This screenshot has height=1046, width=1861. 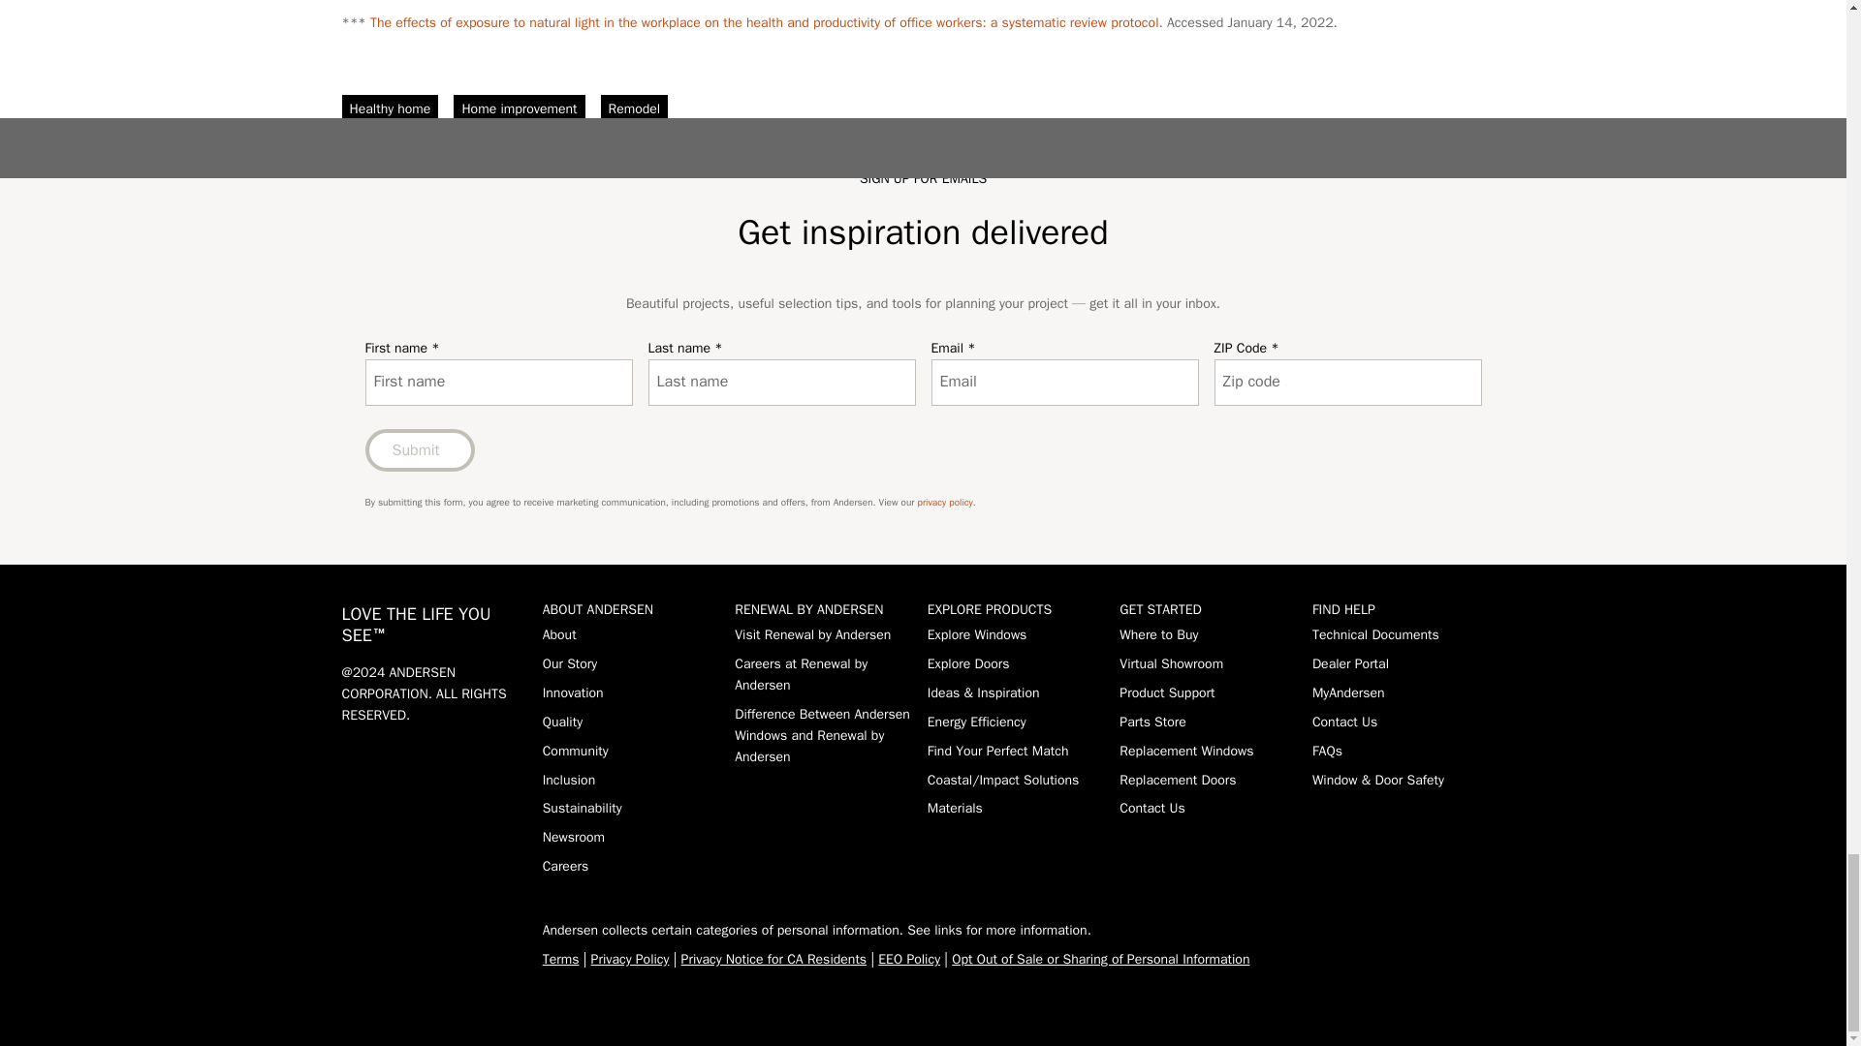 I want to click on Sustainability, so click(x=582, y=808).